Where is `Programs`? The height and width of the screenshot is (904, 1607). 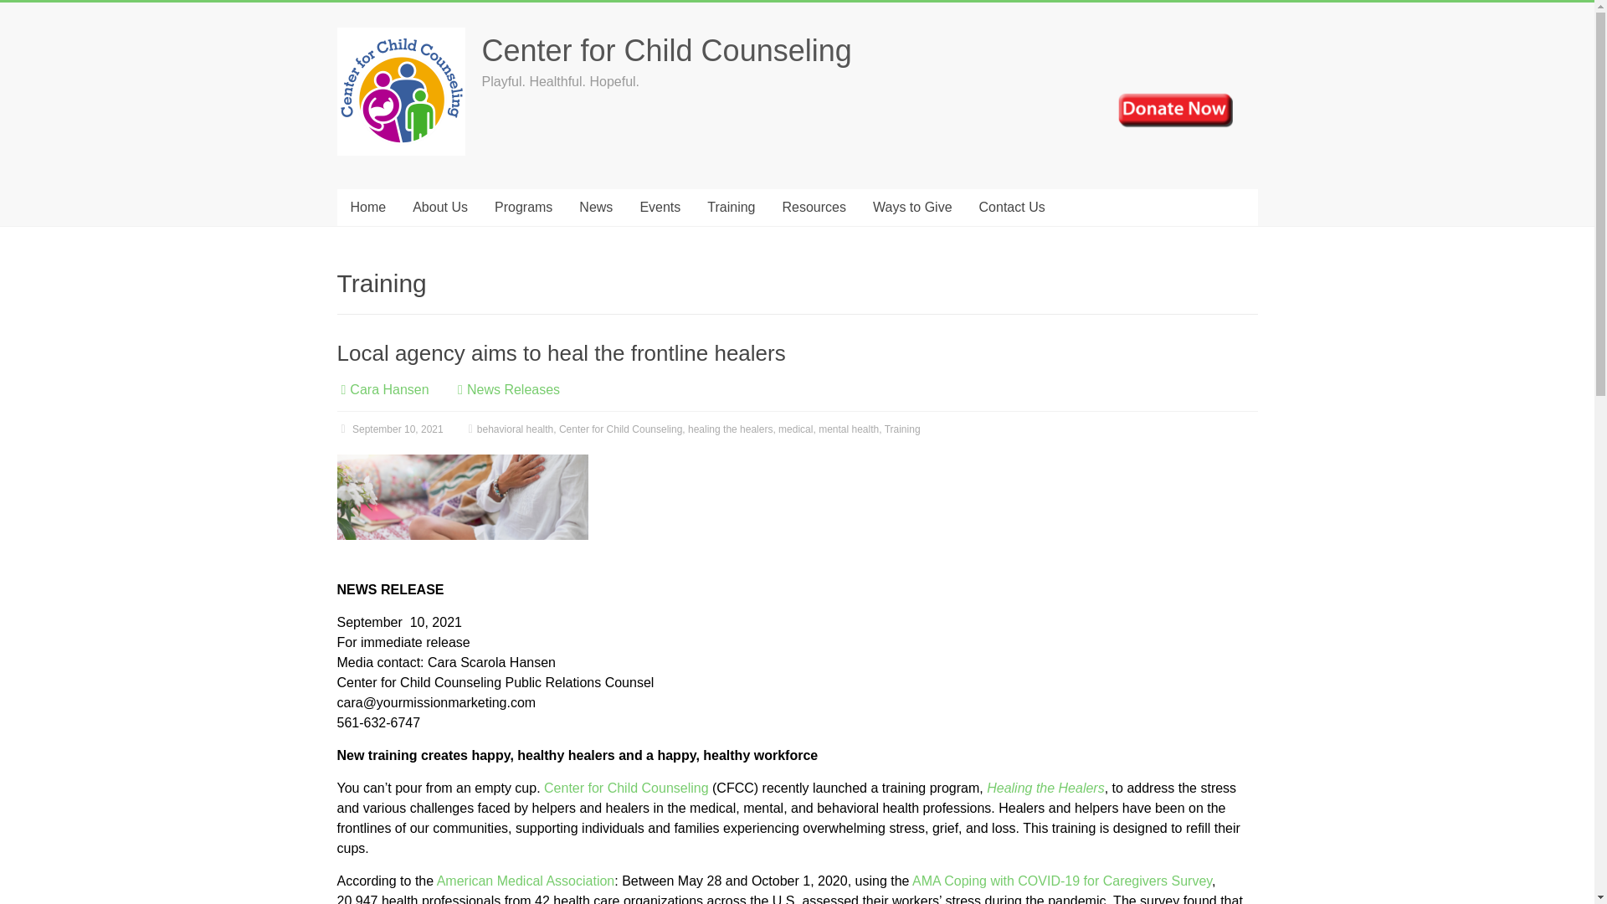
Programs is located at coordinates (522, 208).